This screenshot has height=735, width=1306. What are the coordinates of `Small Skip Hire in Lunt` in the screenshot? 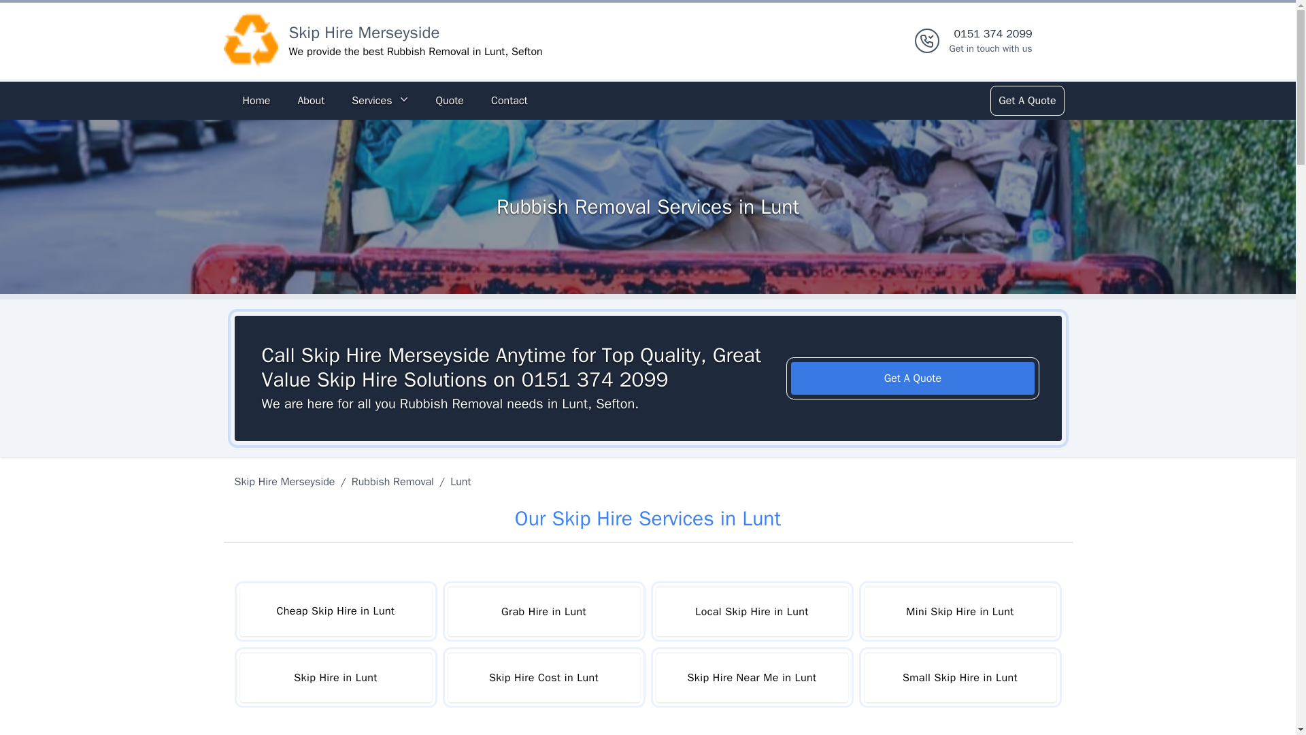 It's located at (990, 41).